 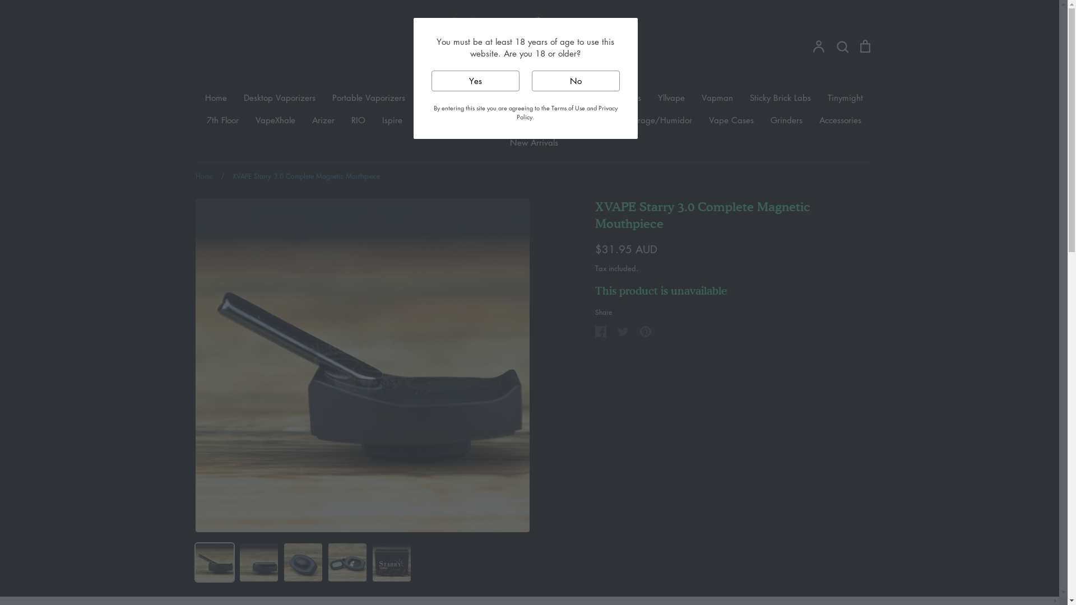 I want to click on Yes, so click(x=475, y=81).